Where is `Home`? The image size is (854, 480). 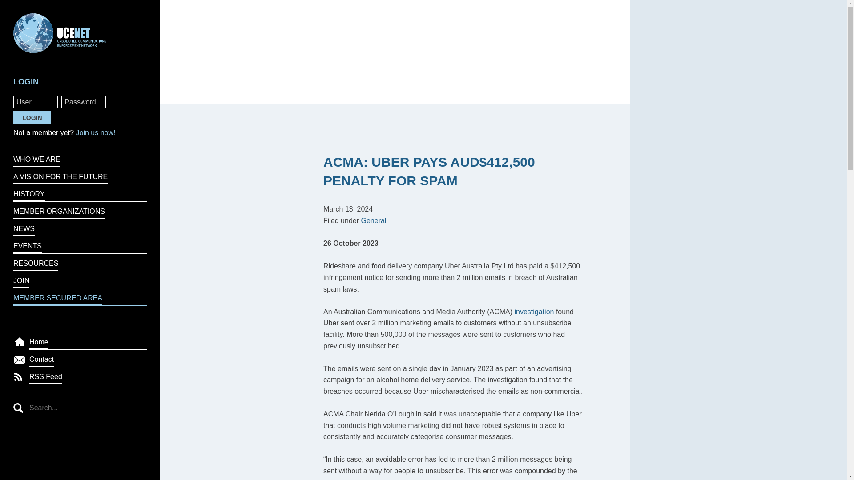 Home is located at coordinates (88, 341).